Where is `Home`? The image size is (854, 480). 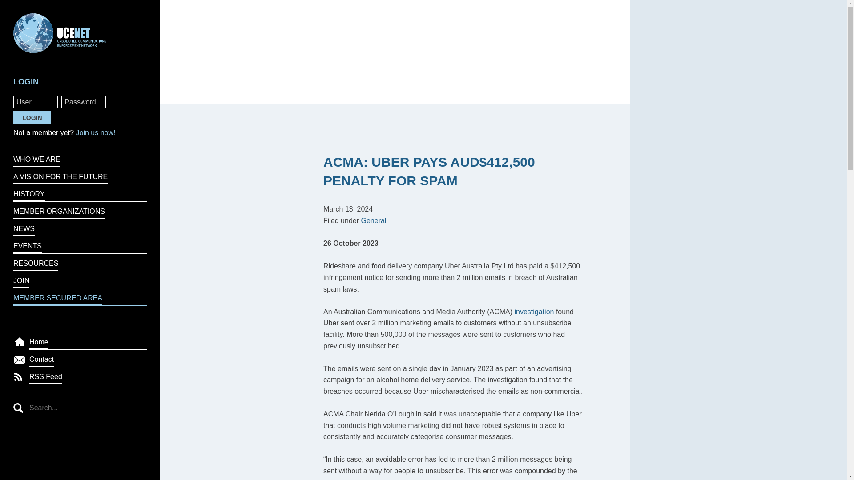 Home is located at coordinates (88, 341).